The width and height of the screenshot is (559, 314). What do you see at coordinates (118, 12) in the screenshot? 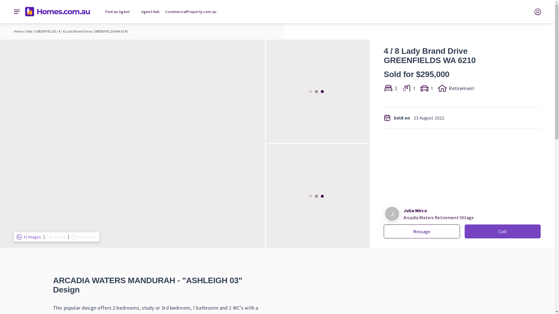
I see `Find an Agent` at bounding box center [118, 12].